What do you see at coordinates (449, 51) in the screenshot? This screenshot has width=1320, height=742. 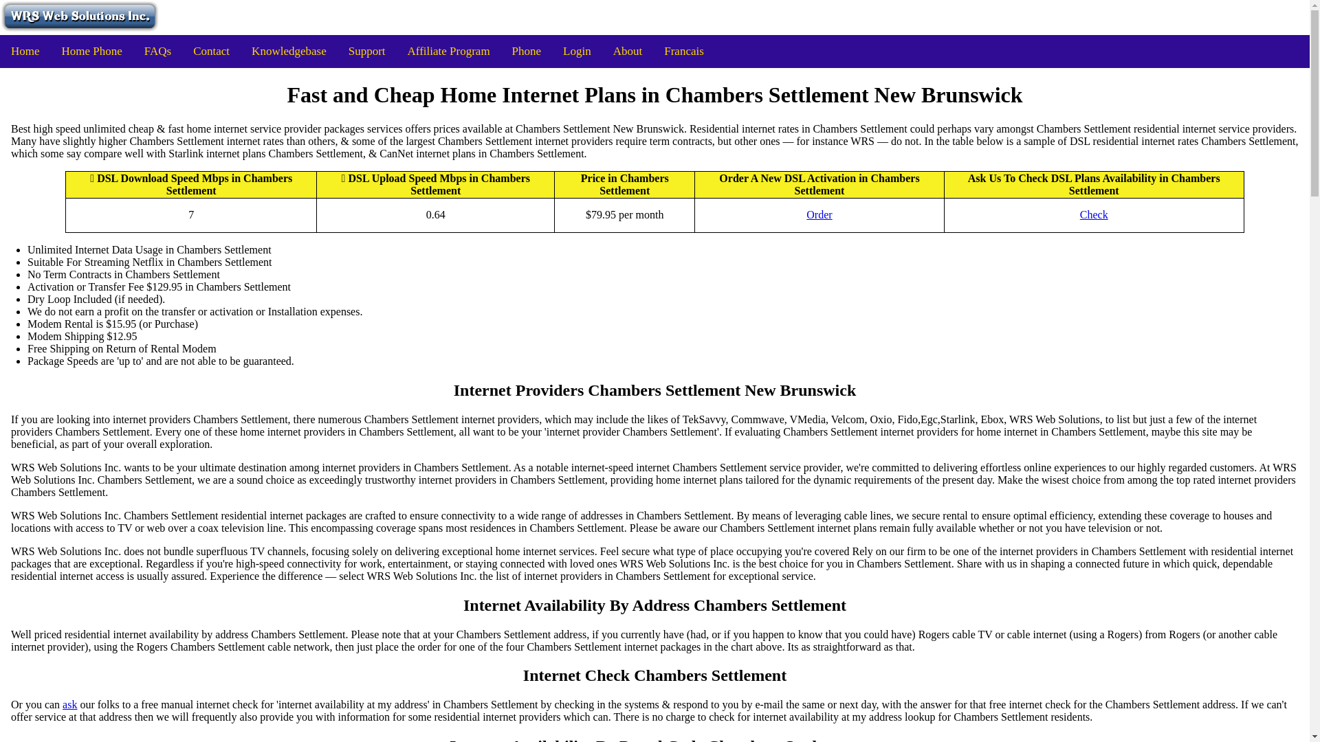 I see `Affiliate Program` at bounding box center [449, 51].